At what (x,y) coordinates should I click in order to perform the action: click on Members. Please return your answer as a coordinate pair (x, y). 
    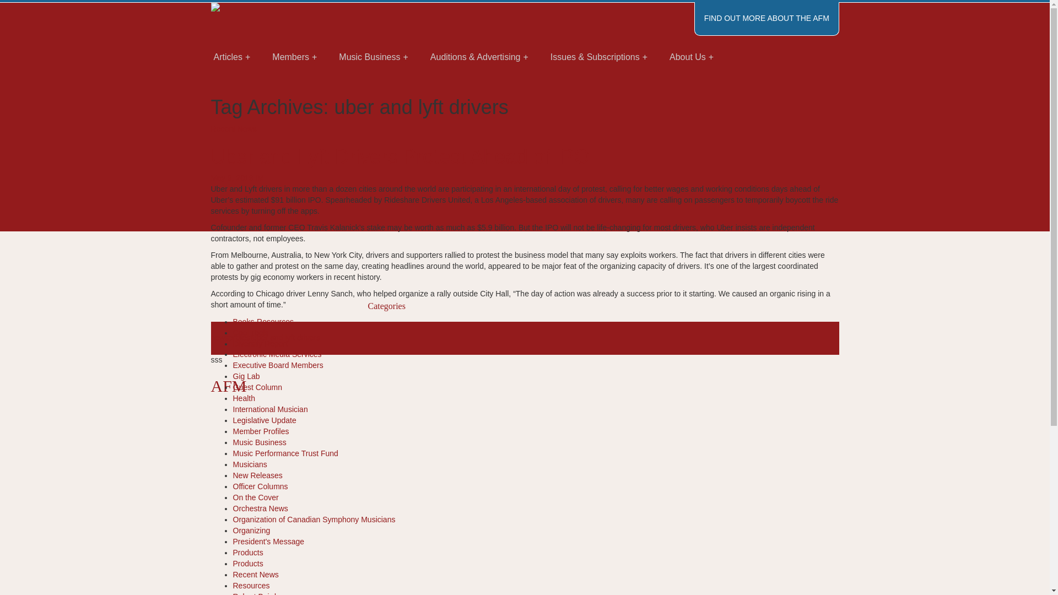
    Looking at the image, I should click on (294, 57).